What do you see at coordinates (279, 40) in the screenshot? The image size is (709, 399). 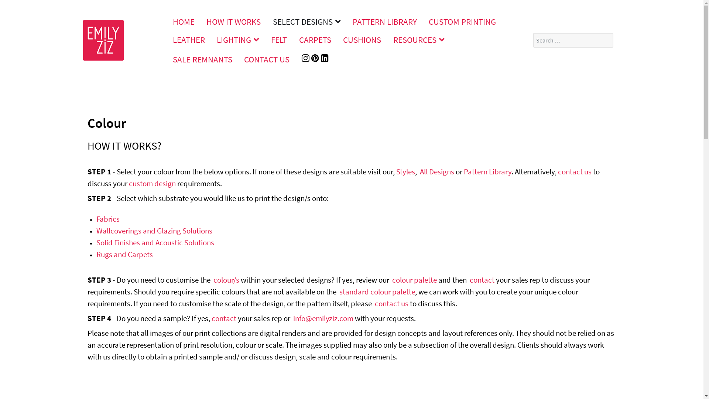 I see `FELT` at bounding box center [279, 40].